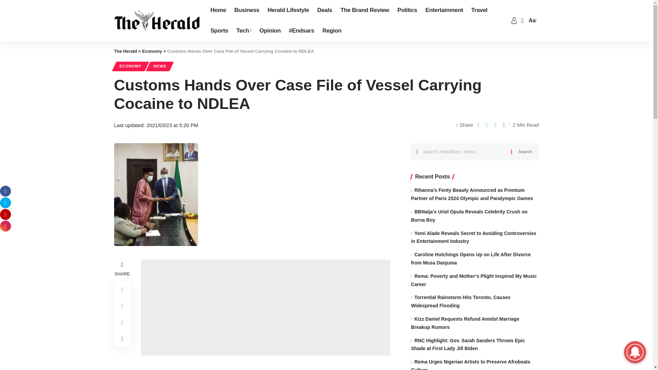 The image size is (658, 370). I want to click on Tech, so click(243, 31).